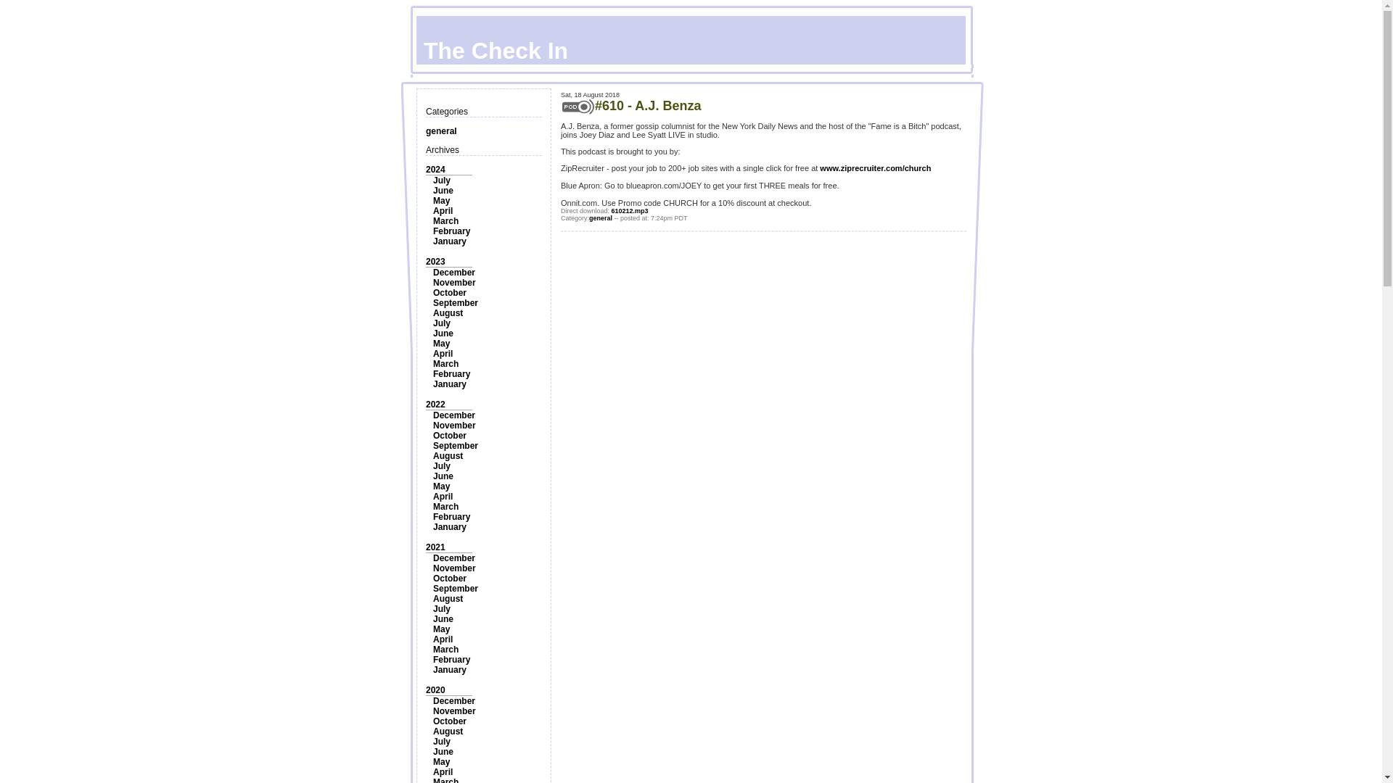 The image size is (1393, 783). I want to click on July, so click(441, 323).